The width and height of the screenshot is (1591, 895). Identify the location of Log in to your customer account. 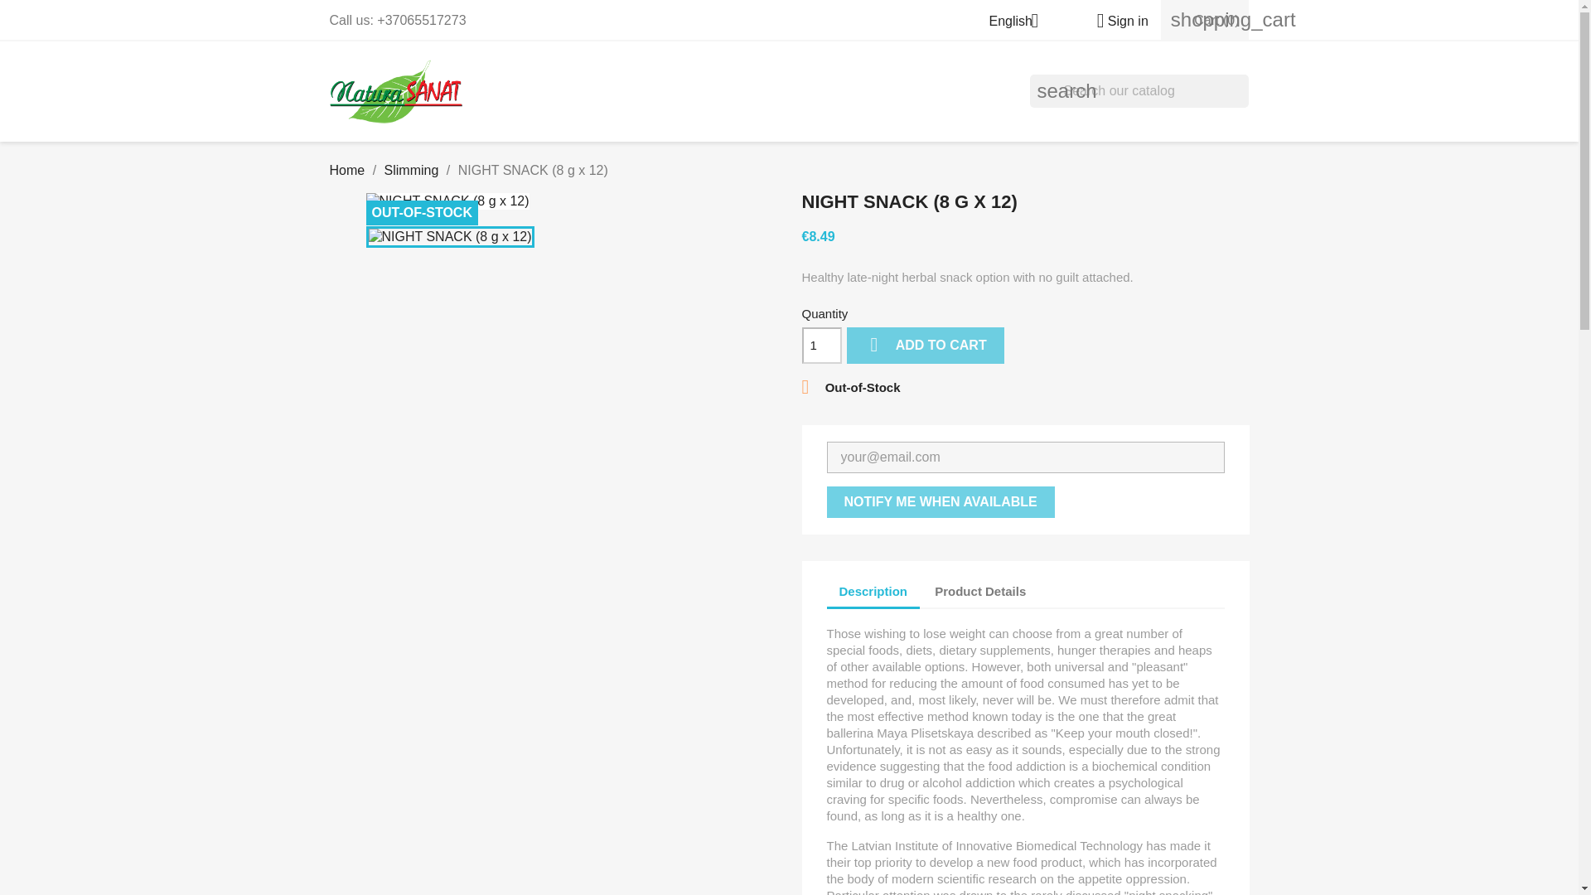
(1115, 21).